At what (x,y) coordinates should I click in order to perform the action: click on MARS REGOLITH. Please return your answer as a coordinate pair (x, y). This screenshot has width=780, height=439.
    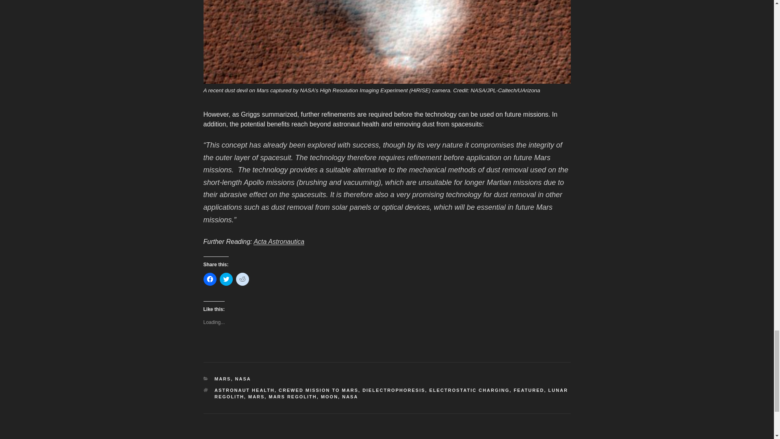
    Looking at the image, I should click on (292, 396).